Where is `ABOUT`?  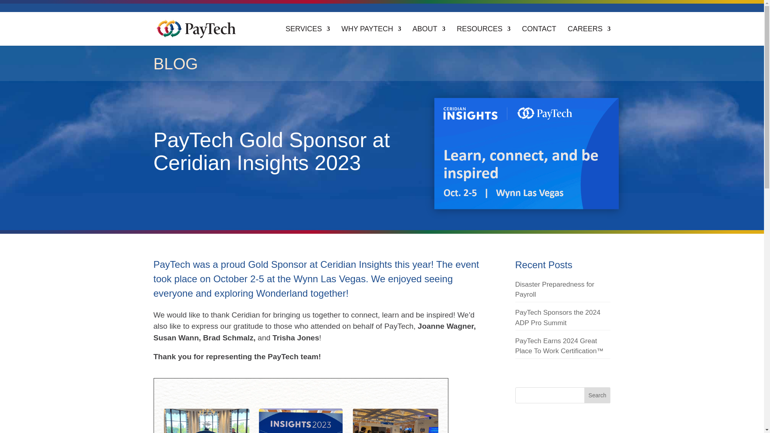
ABOUT is located at coordinates (429, 36).